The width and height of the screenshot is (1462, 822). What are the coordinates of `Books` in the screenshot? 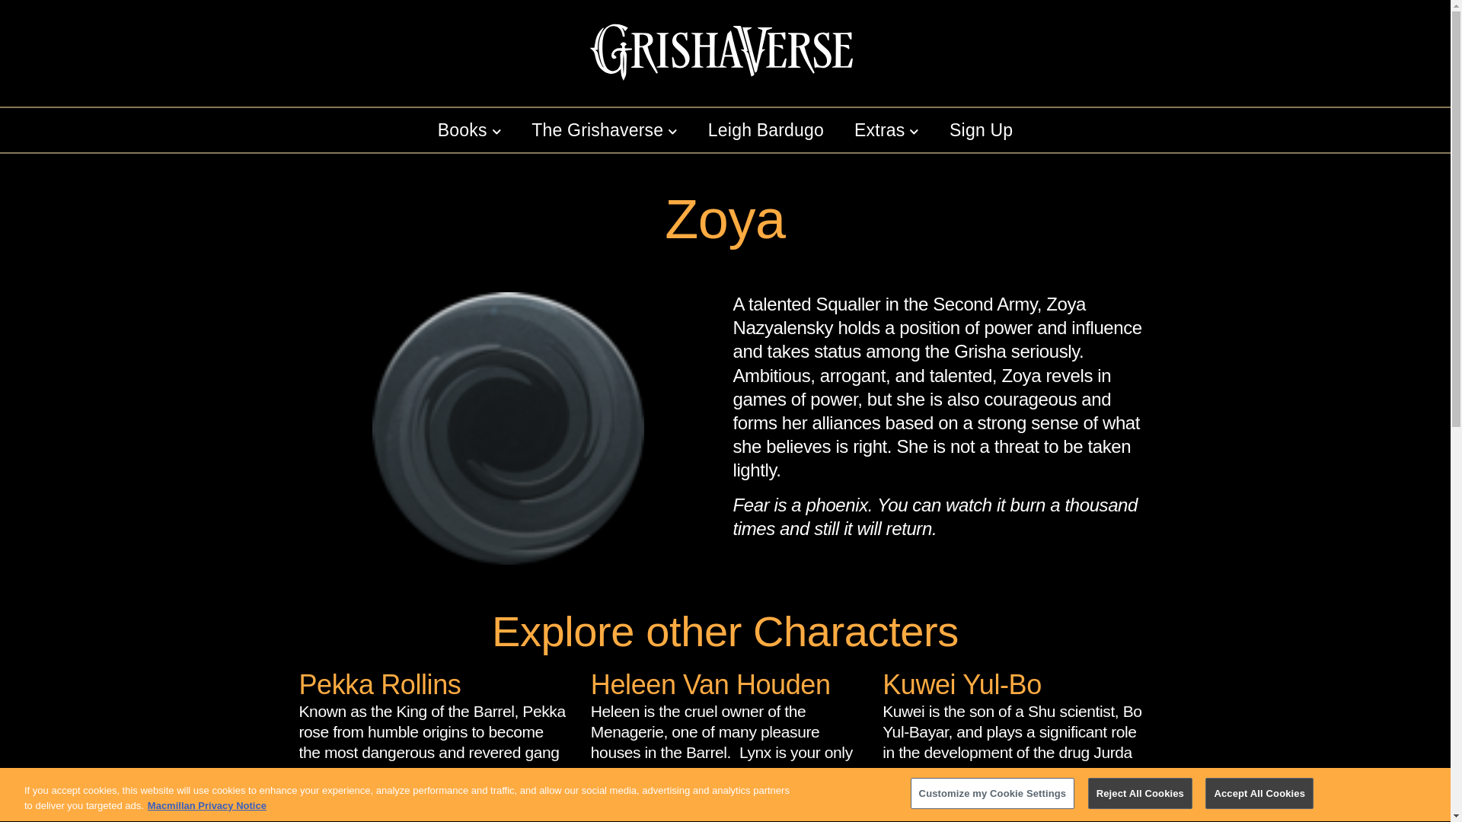 It's located at (469, 129).